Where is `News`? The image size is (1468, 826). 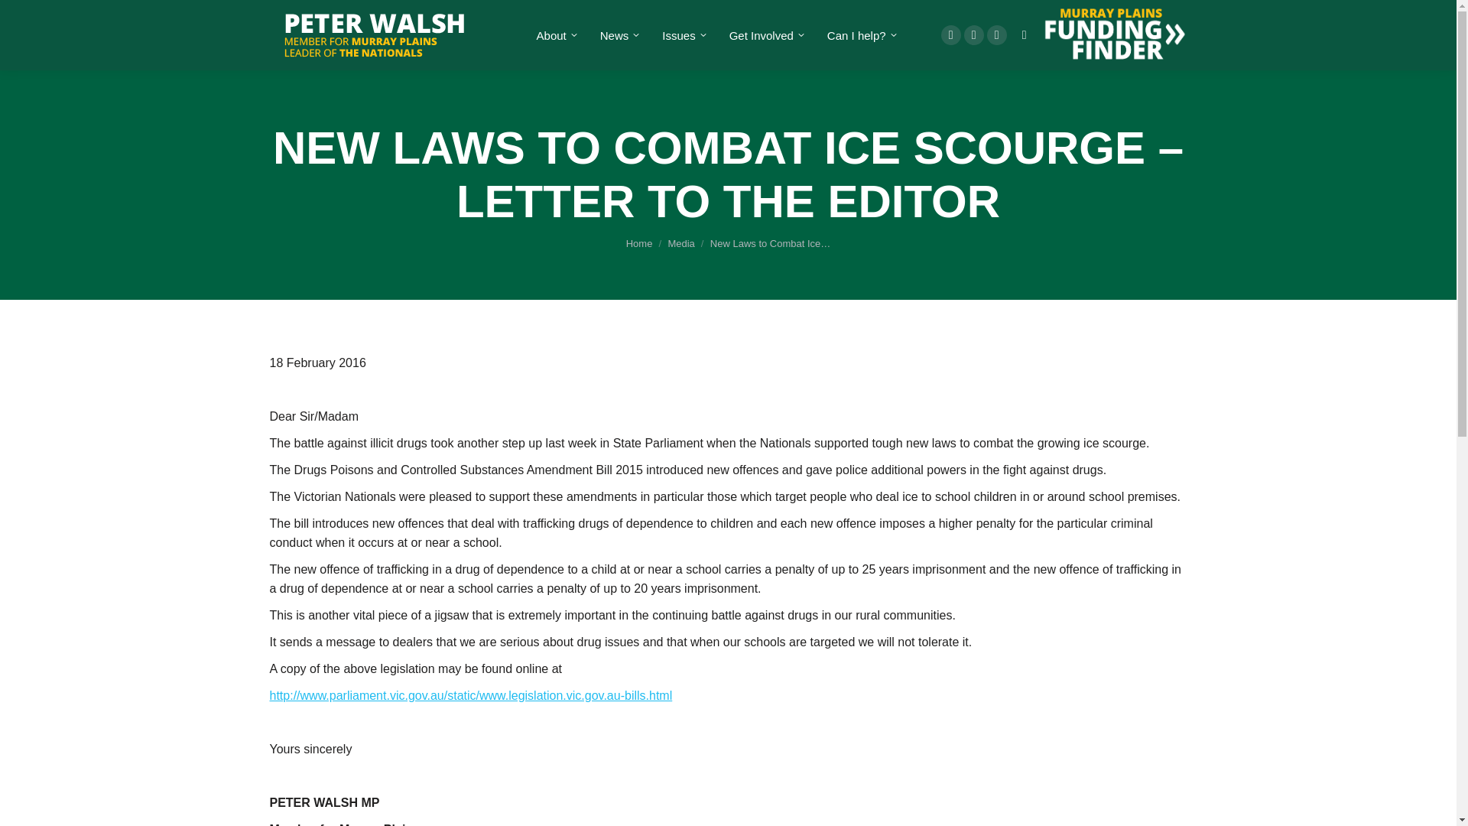 News is located at coordinates (618, 35).